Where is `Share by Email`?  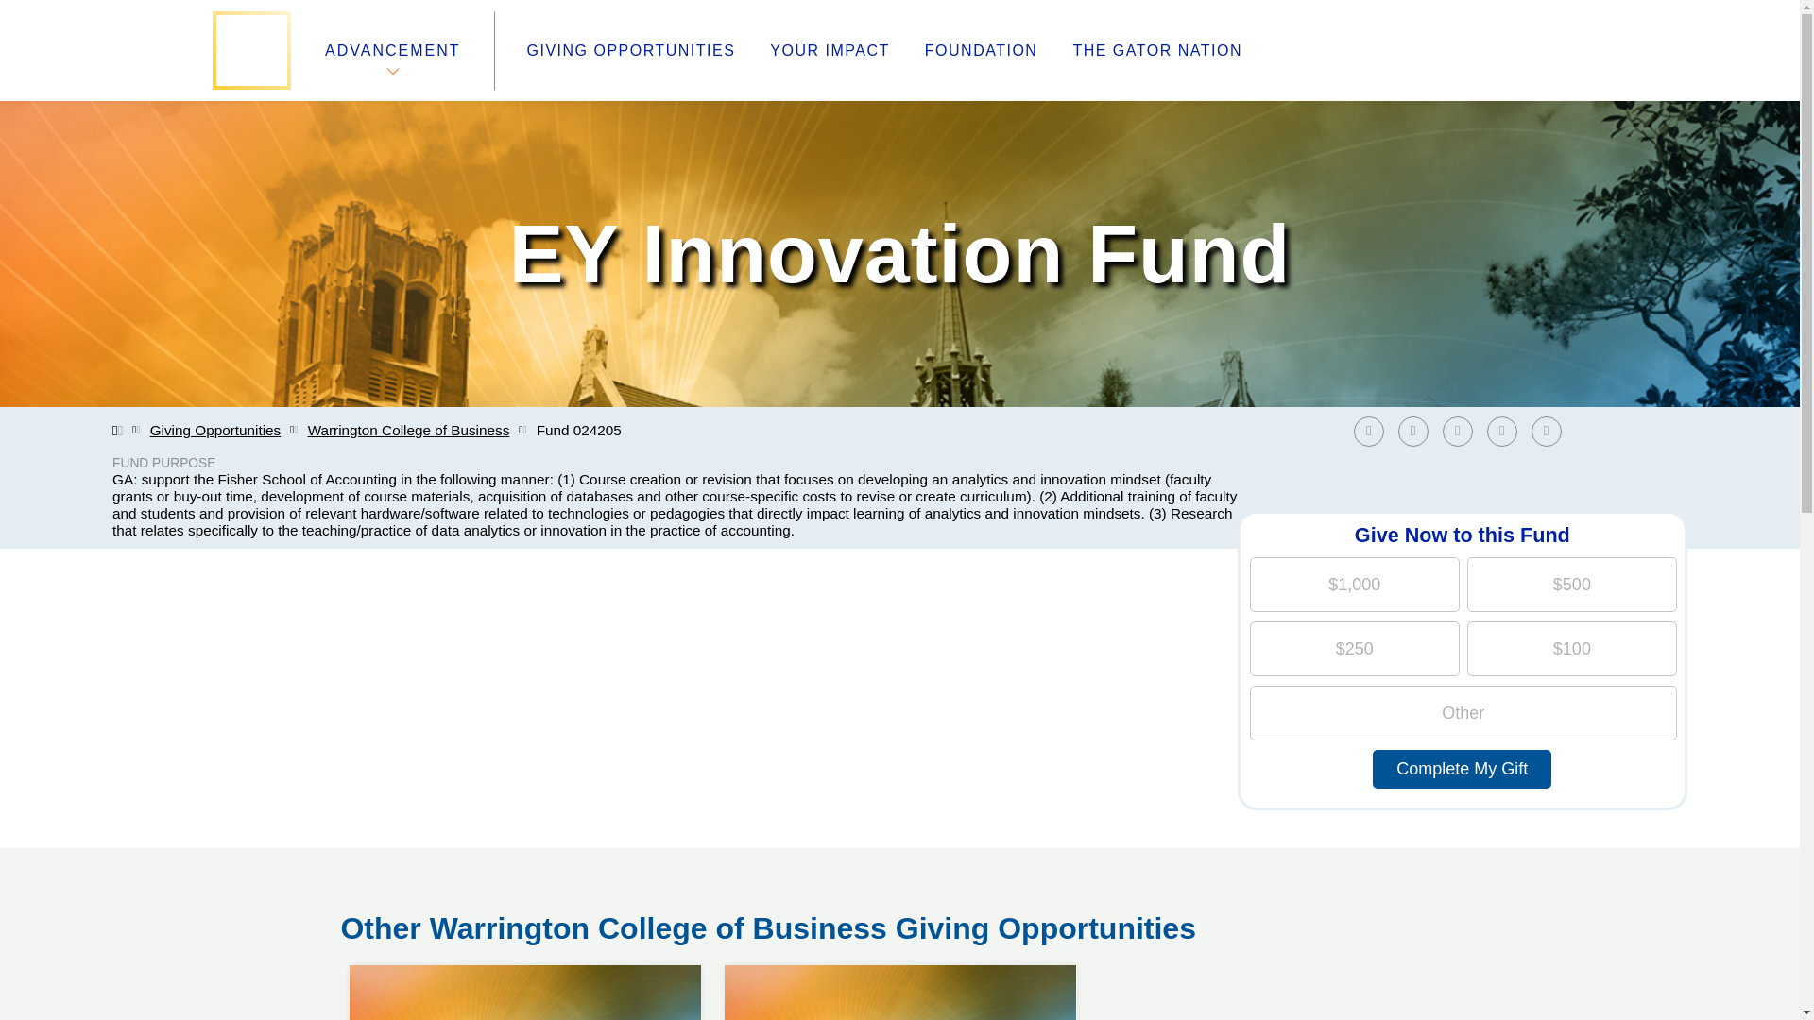
Share by Email is located at coordinates (1550, 431).